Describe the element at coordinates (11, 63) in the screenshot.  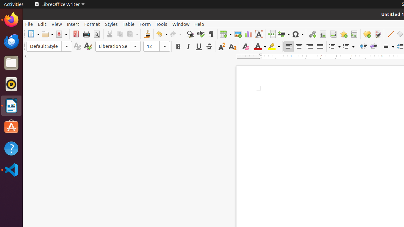
I see `Files` at that location.